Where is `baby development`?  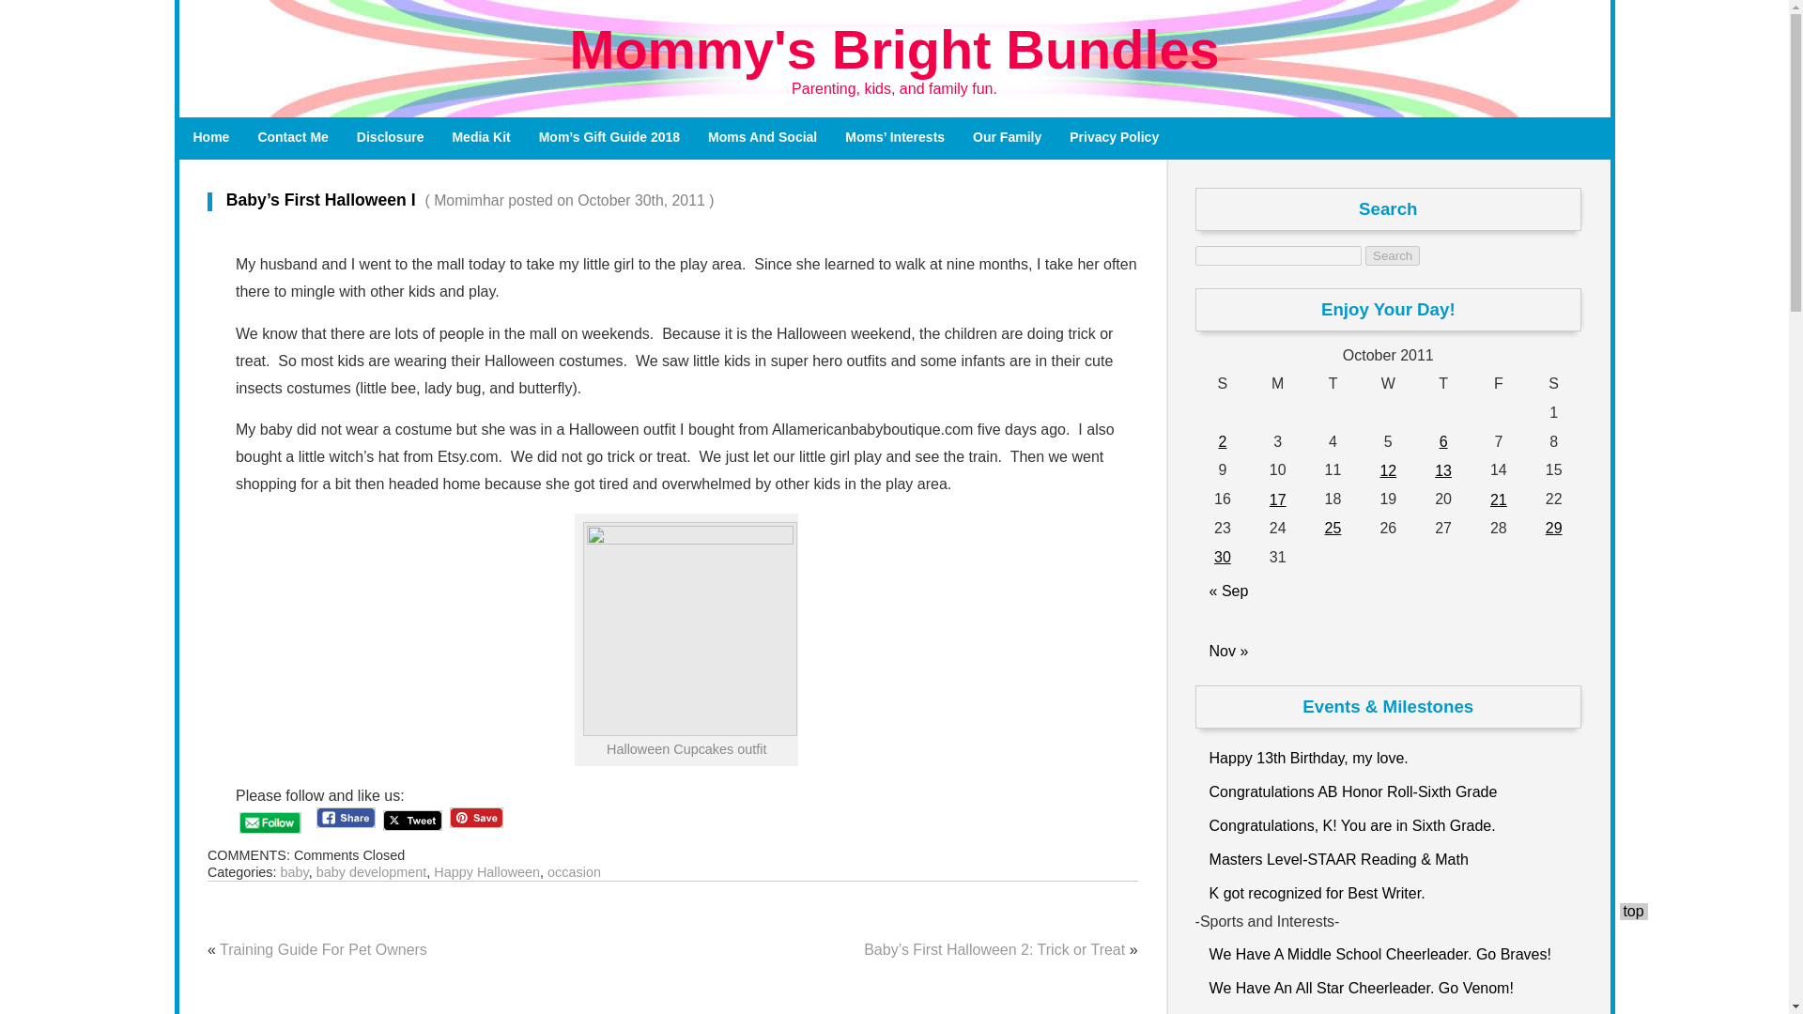 baby development is located at coordinates (372, 872).